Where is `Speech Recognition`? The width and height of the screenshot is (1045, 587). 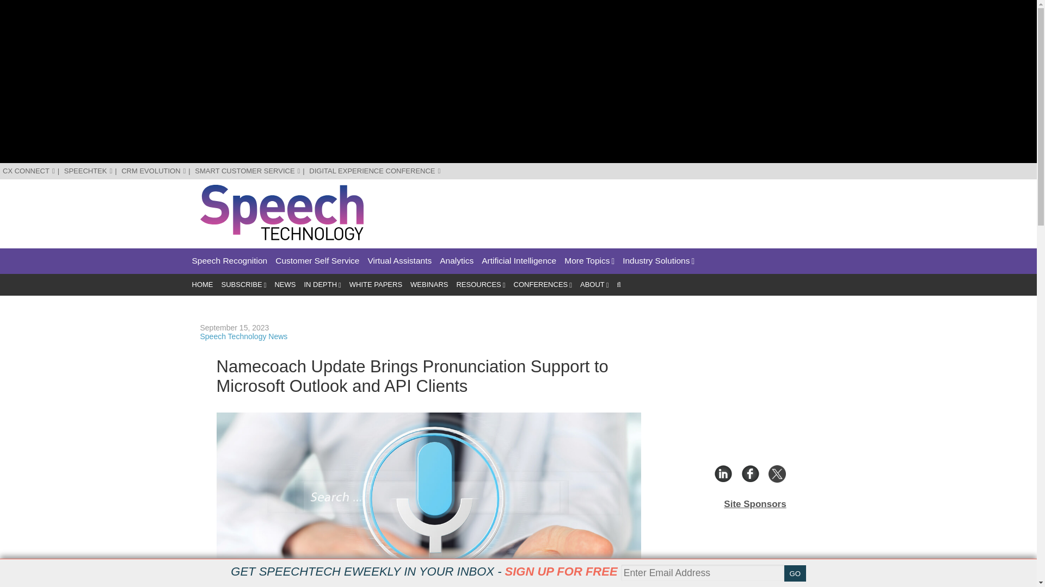 Speech Recognition is located at coordinates (229, 261).